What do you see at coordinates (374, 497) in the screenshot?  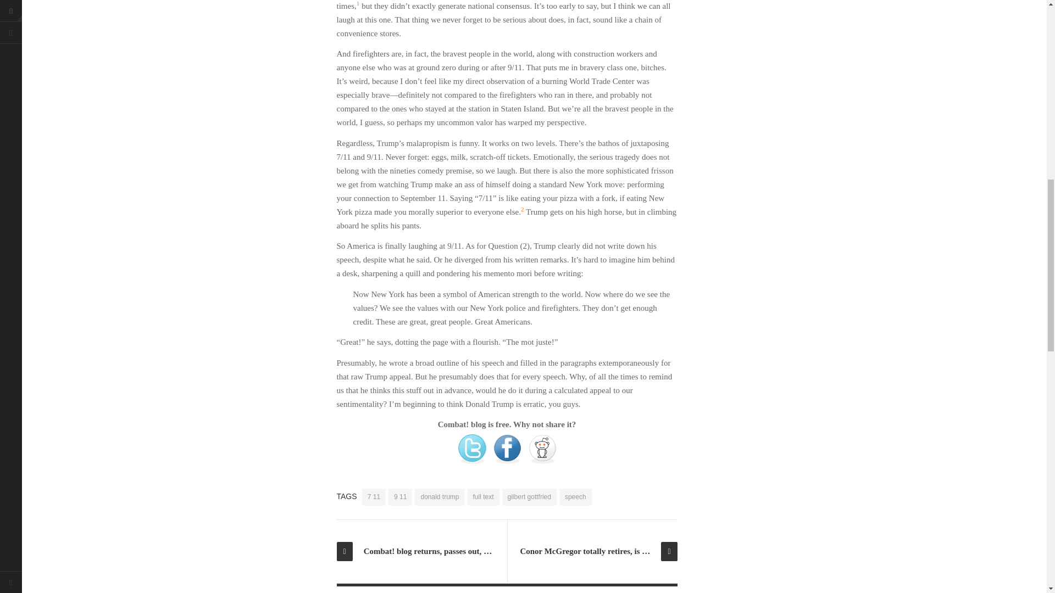 I see `7 11` at bounding box center [374, 497].